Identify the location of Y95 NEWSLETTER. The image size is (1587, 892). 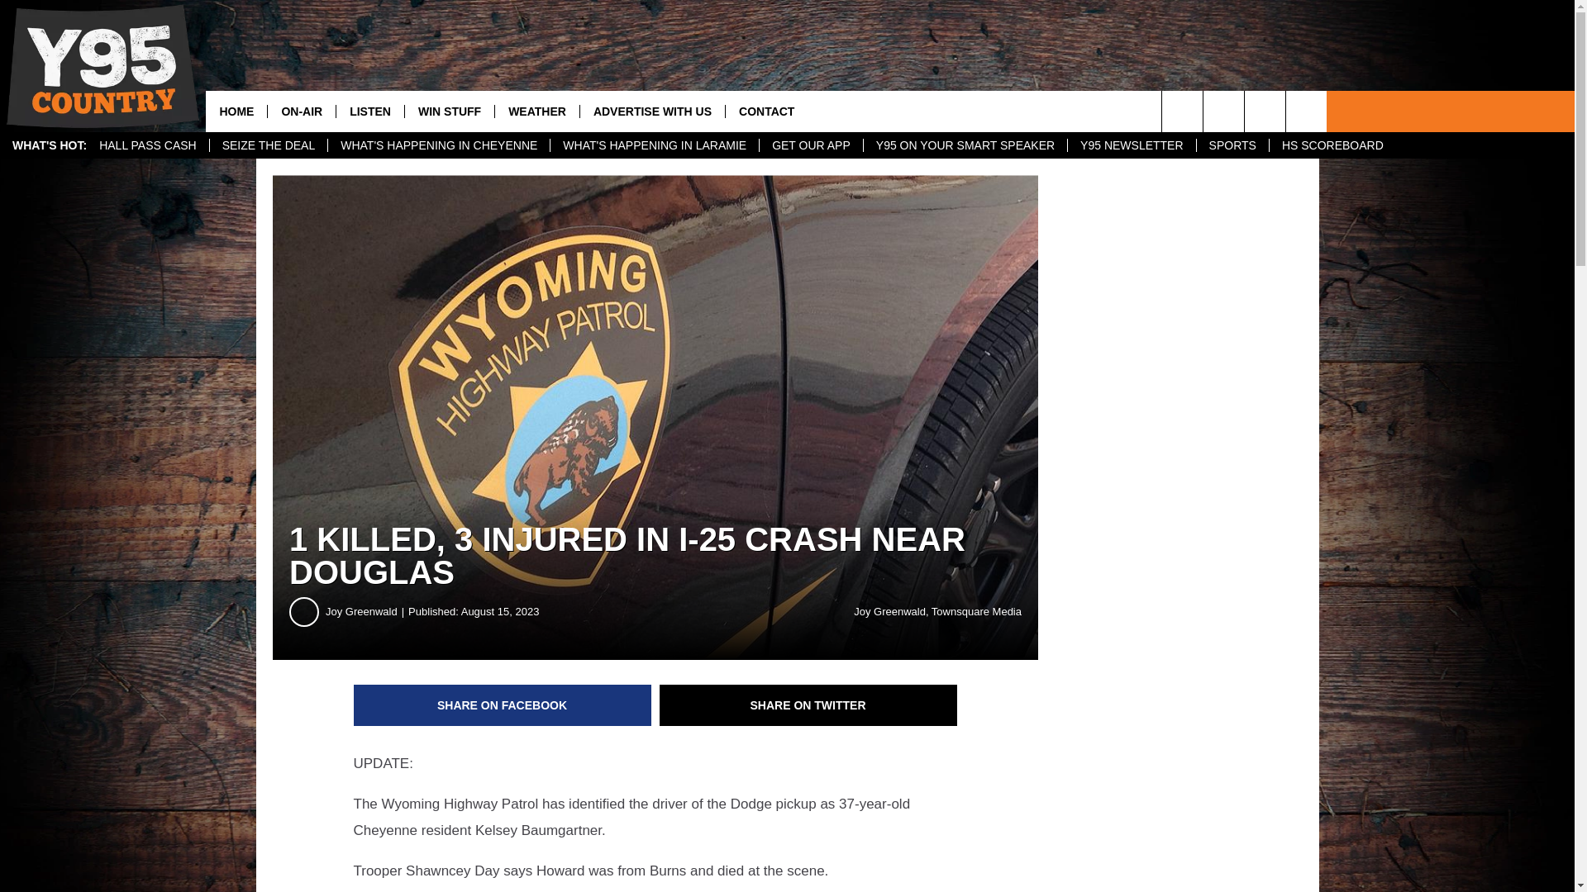
(1131, 145).